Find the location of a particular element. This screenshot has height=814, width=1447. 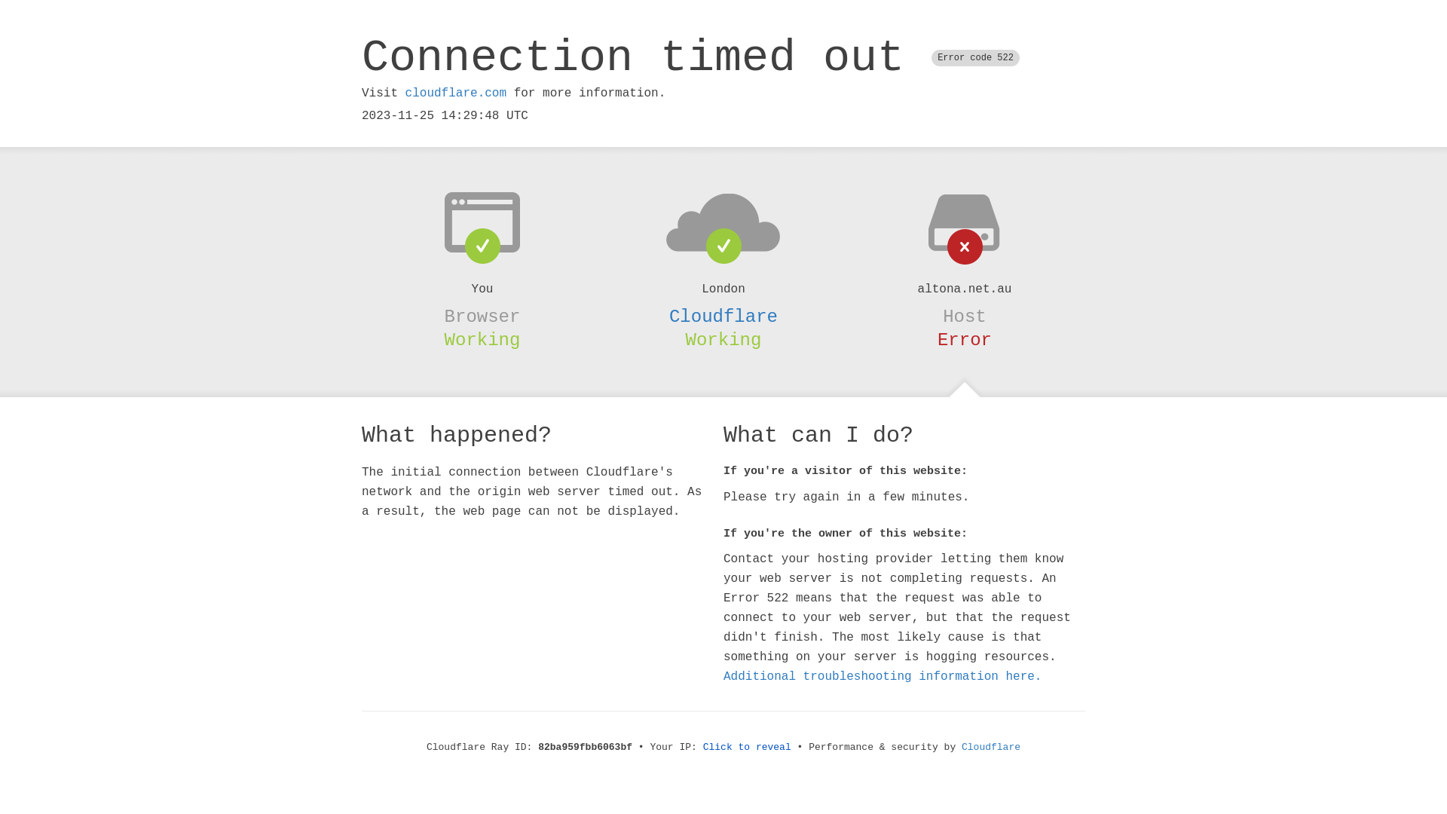

cloudflare.com is located at coordinates (456, 93).